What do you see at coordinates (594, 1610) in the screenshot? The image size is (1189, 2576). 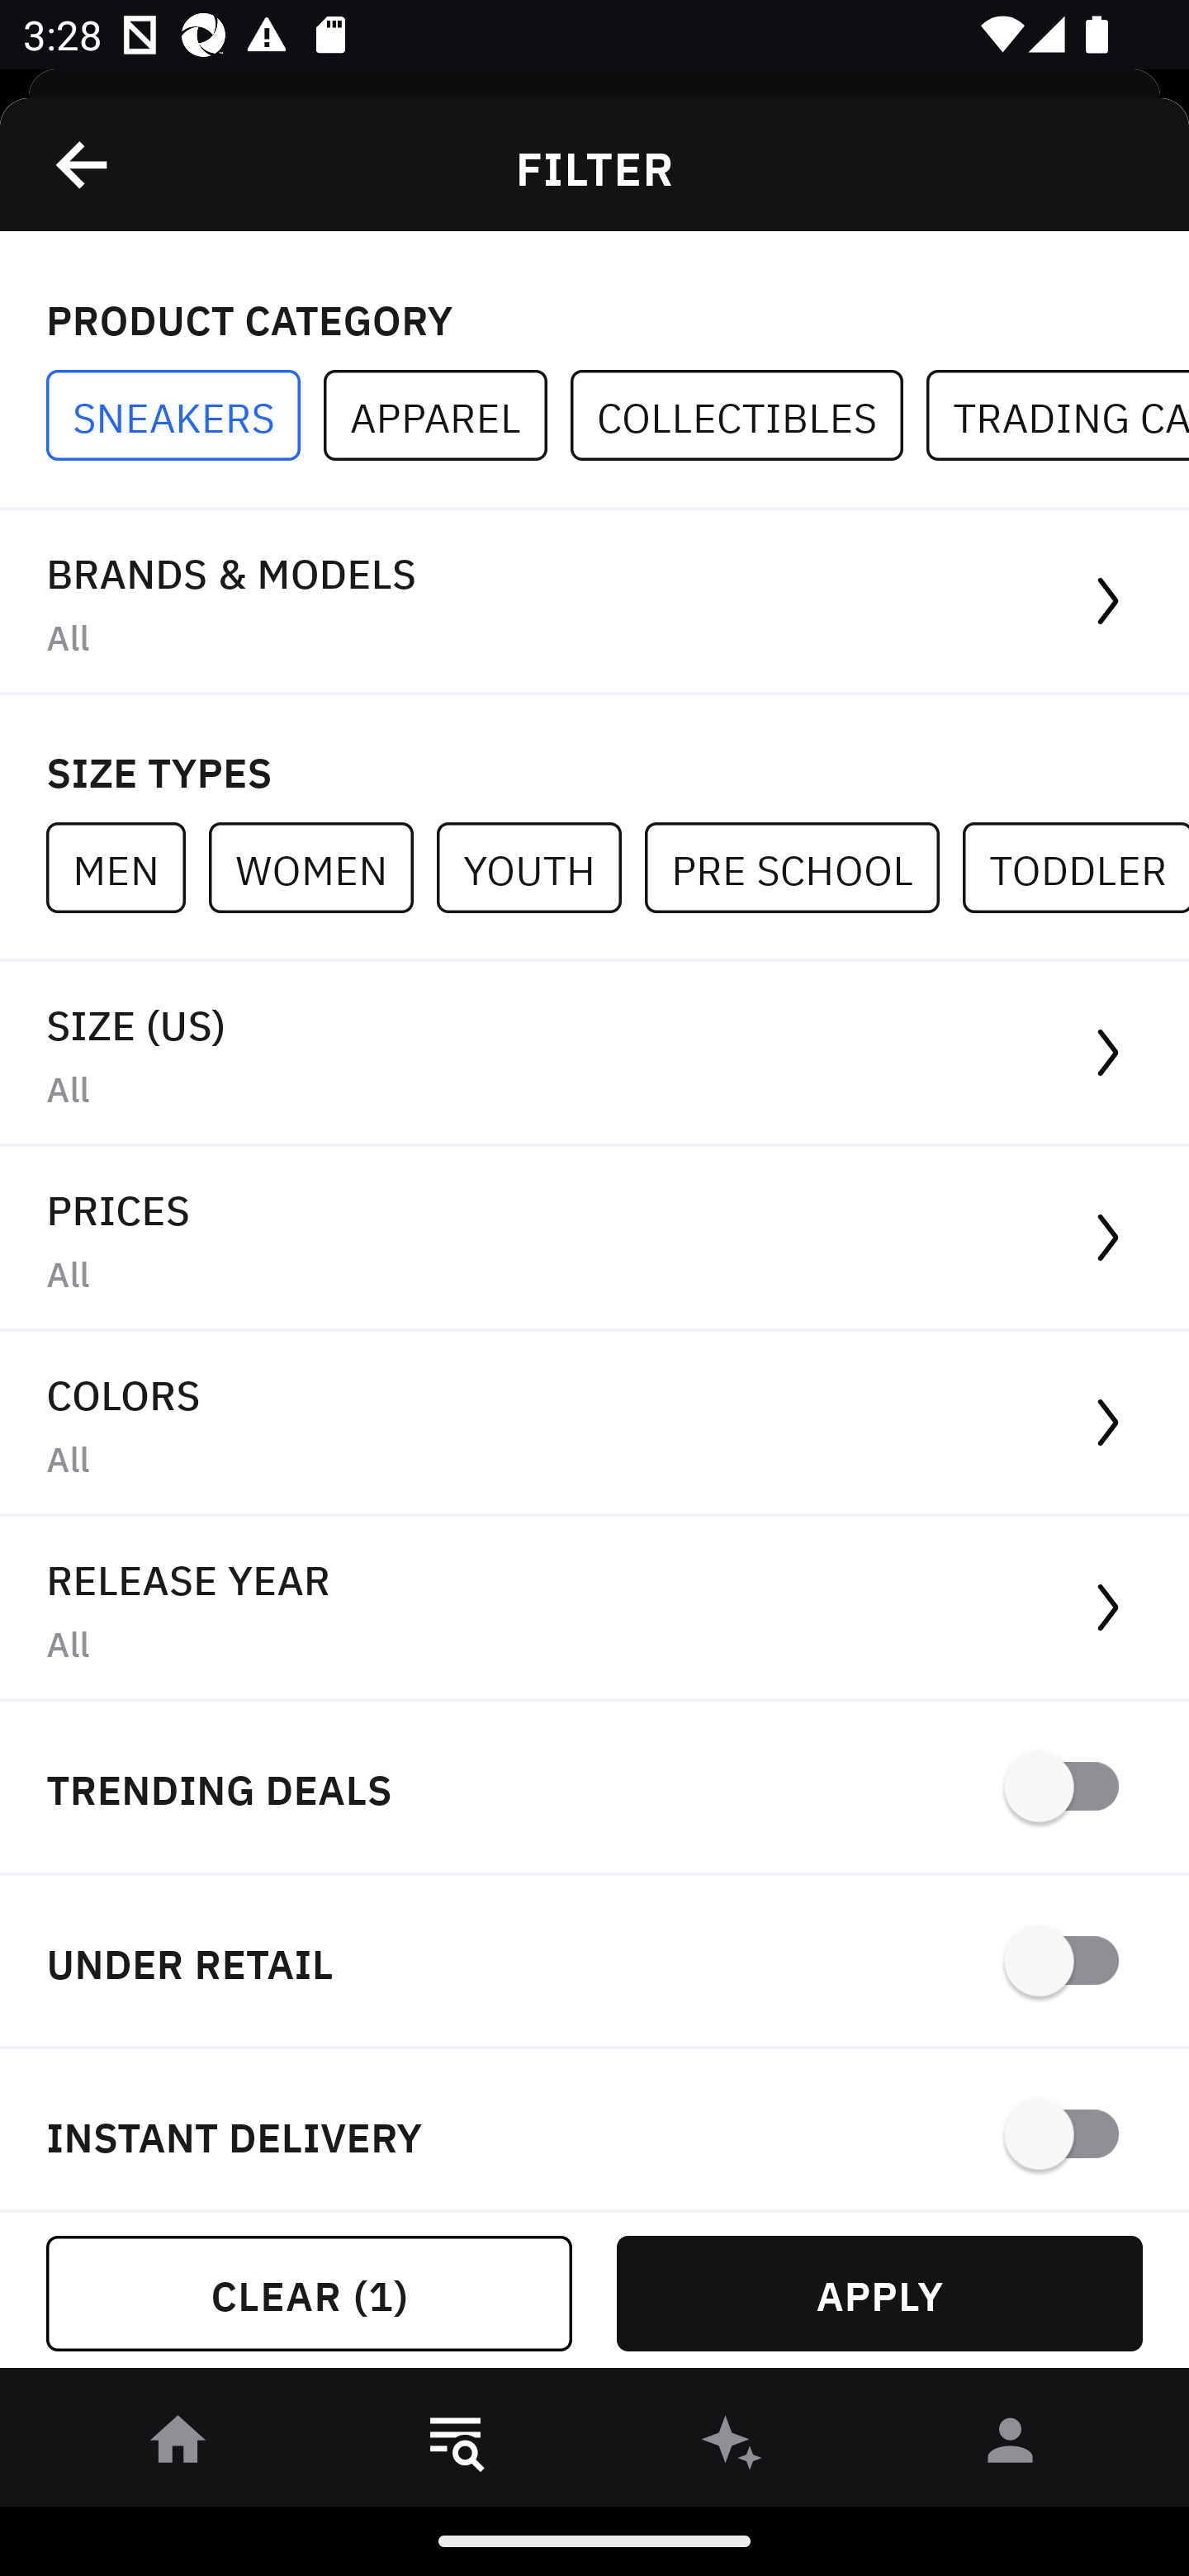 I see `RELEASE YEAR All` at bounding box center [594, 1610].